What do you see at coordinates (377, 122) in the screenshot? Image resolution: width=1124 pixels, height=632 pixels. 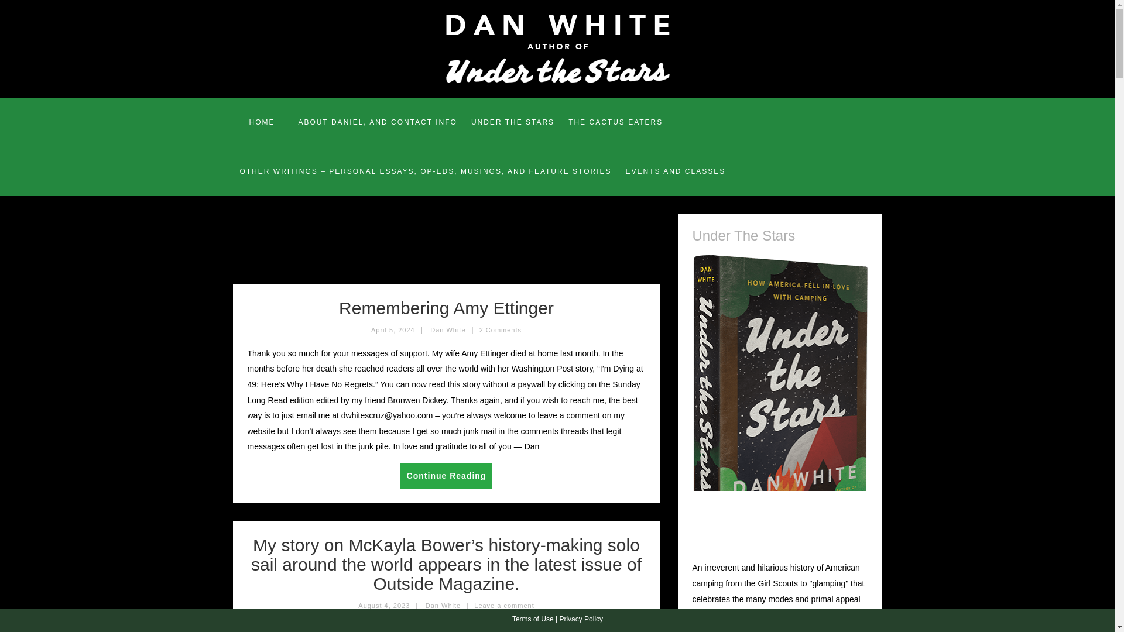 I see `About Daniel, and contact info` at bounding box center [377, 122].